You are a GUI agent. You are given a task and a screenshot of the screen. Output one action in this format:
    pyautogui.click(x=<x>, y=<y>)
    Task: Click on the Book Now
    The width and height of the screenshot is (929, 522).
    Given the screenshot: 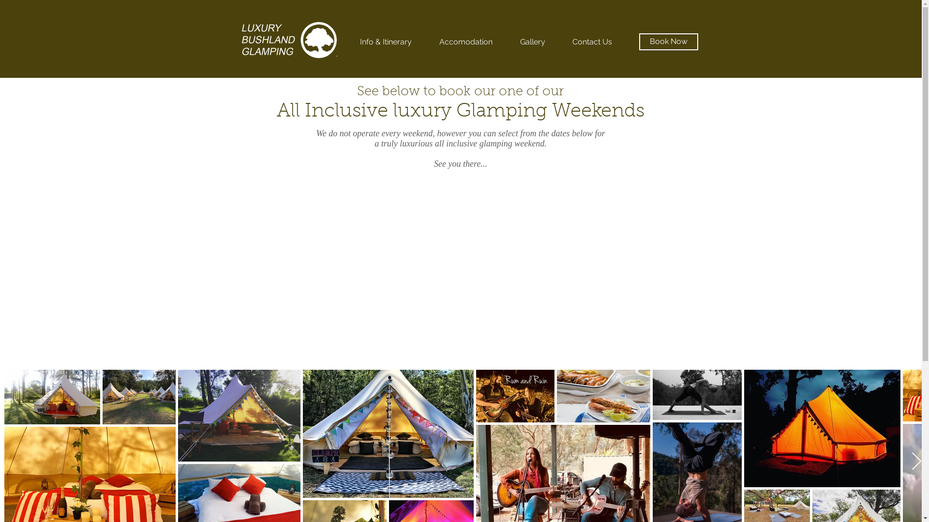 What is the action you would take?
    pyautogui.click(x=668, y=42)
    